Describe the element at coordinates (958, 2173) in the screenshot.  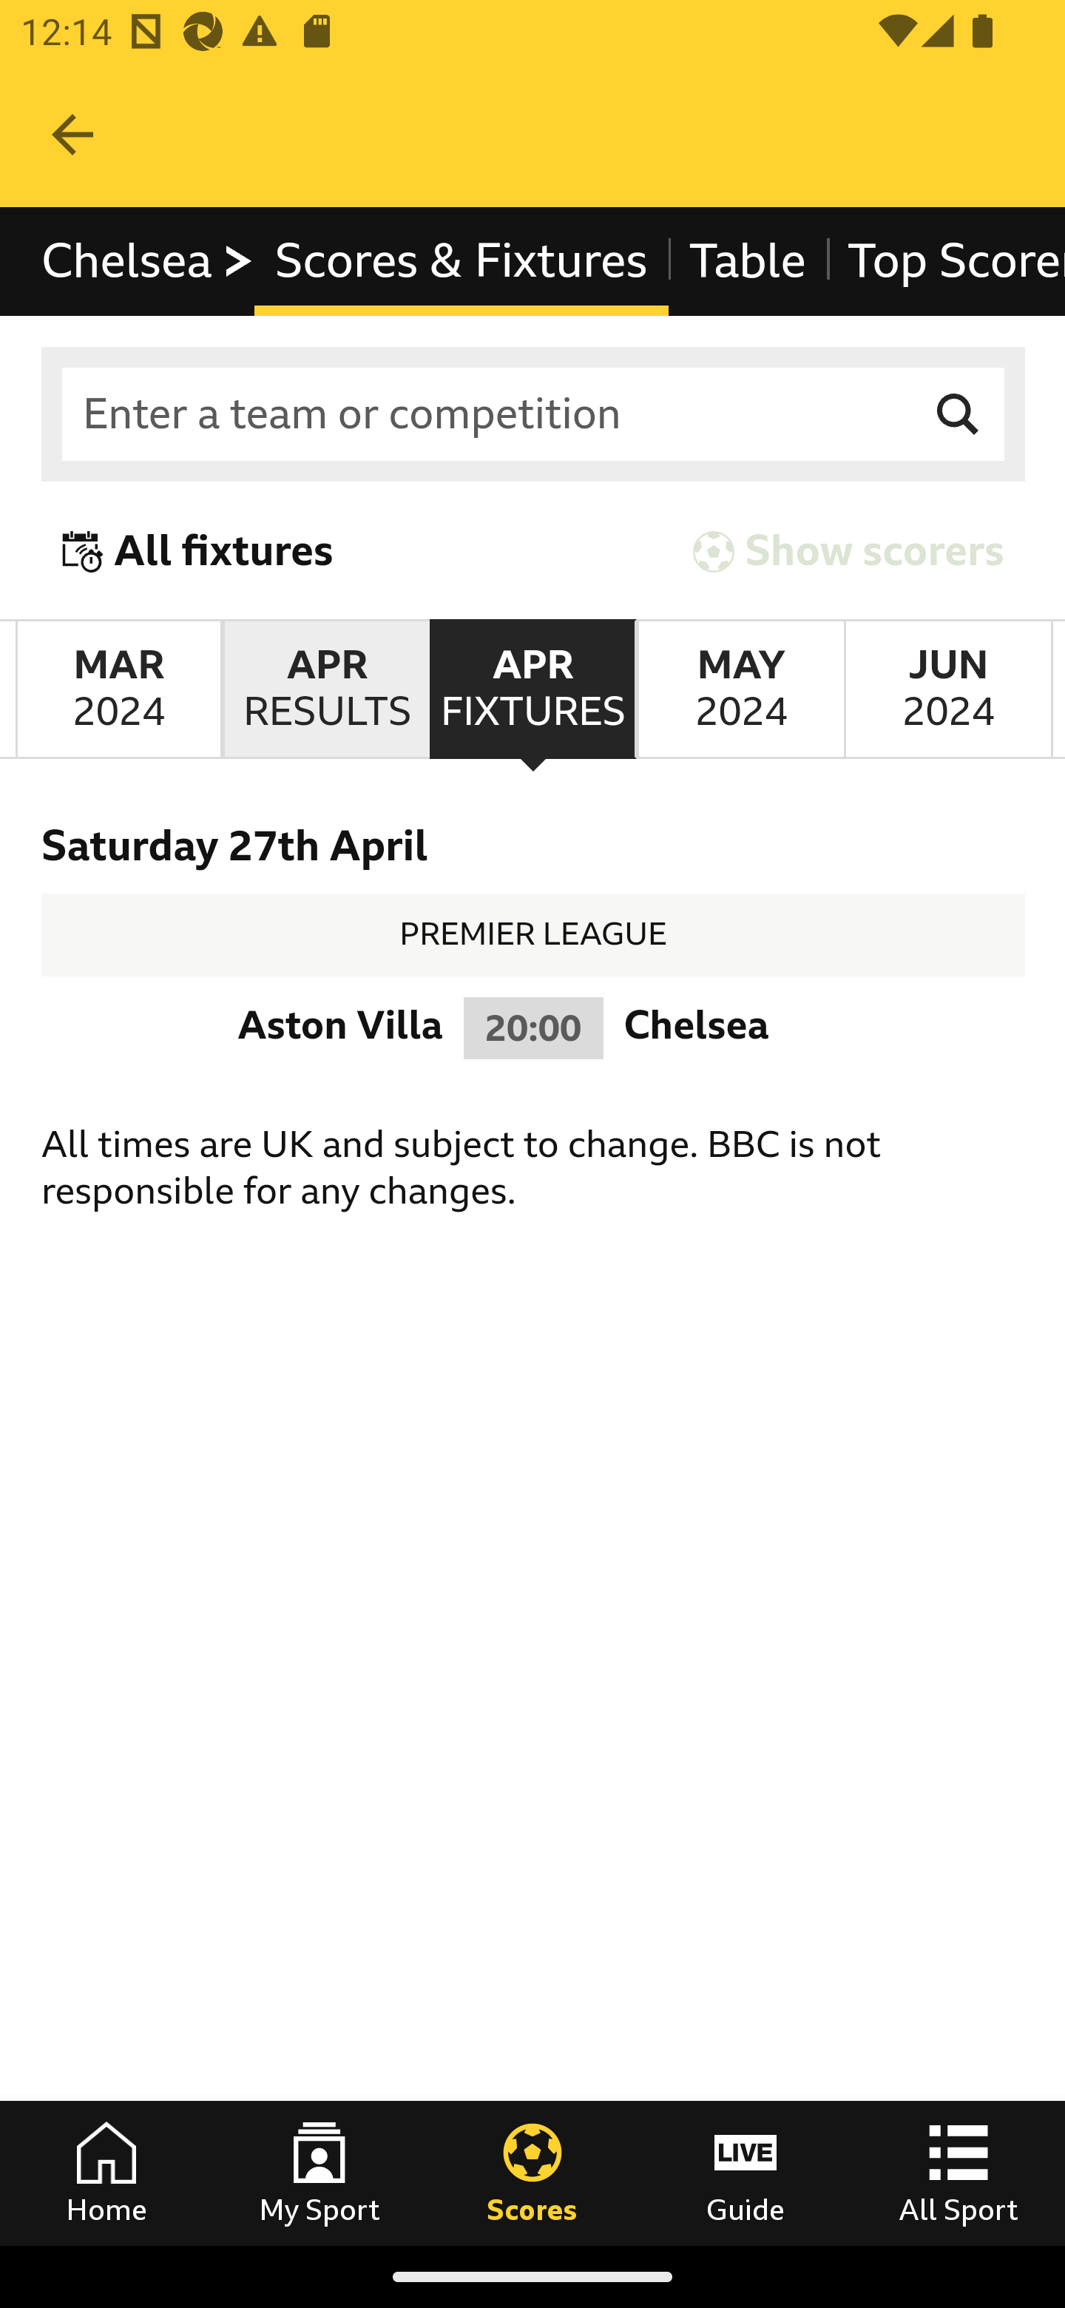
I see `All Sport` at that location.